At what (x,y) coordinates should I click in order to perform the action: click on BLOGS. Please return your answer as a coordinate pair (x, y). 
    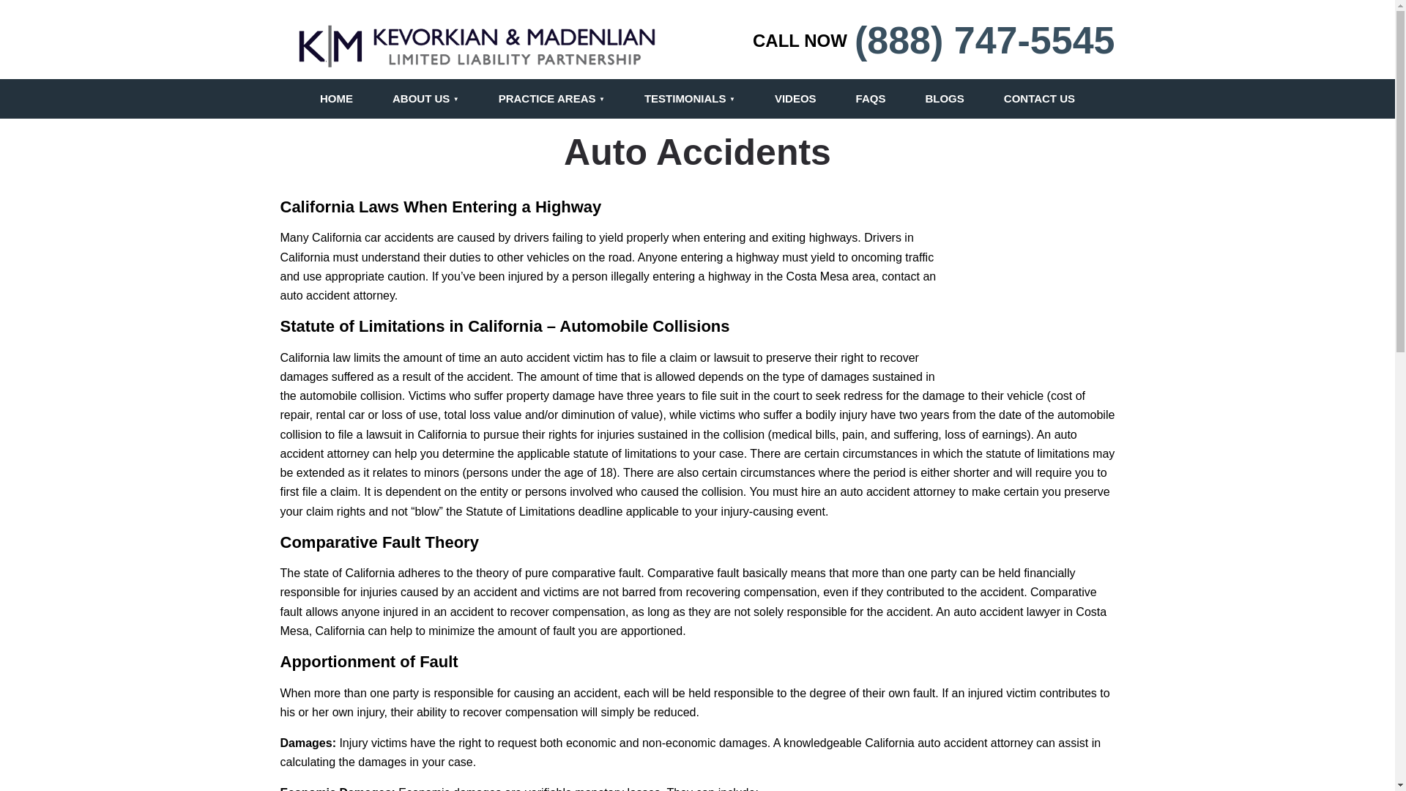
    Looking at the image, I should click on (944, 99).